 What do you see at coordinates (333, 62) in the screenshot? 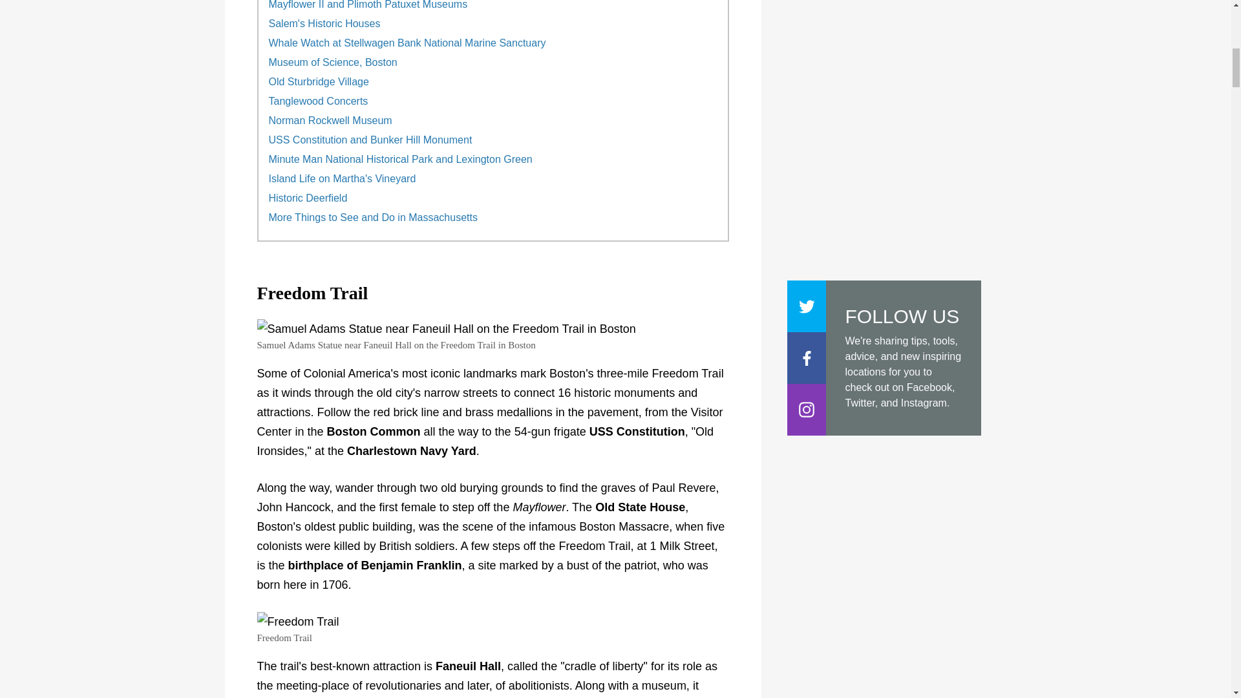
I see `Museum of Science, Boston` at bounding box center [333, 62].